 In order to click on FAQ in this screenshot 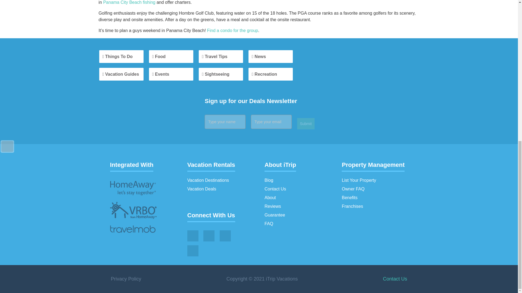, I will do `click(269, 224)`.